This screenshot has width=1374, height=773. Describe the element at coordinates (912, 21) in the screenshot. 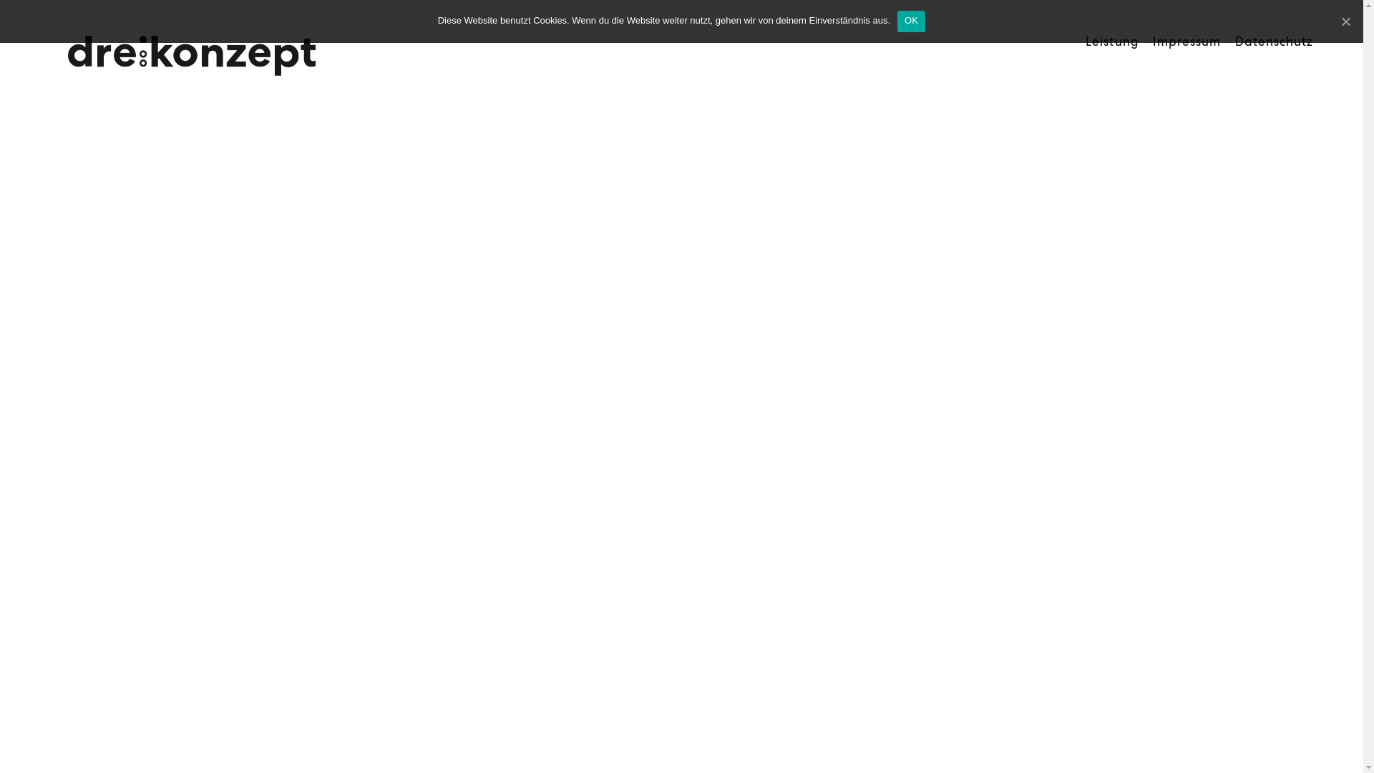

I see `OK` at that location.